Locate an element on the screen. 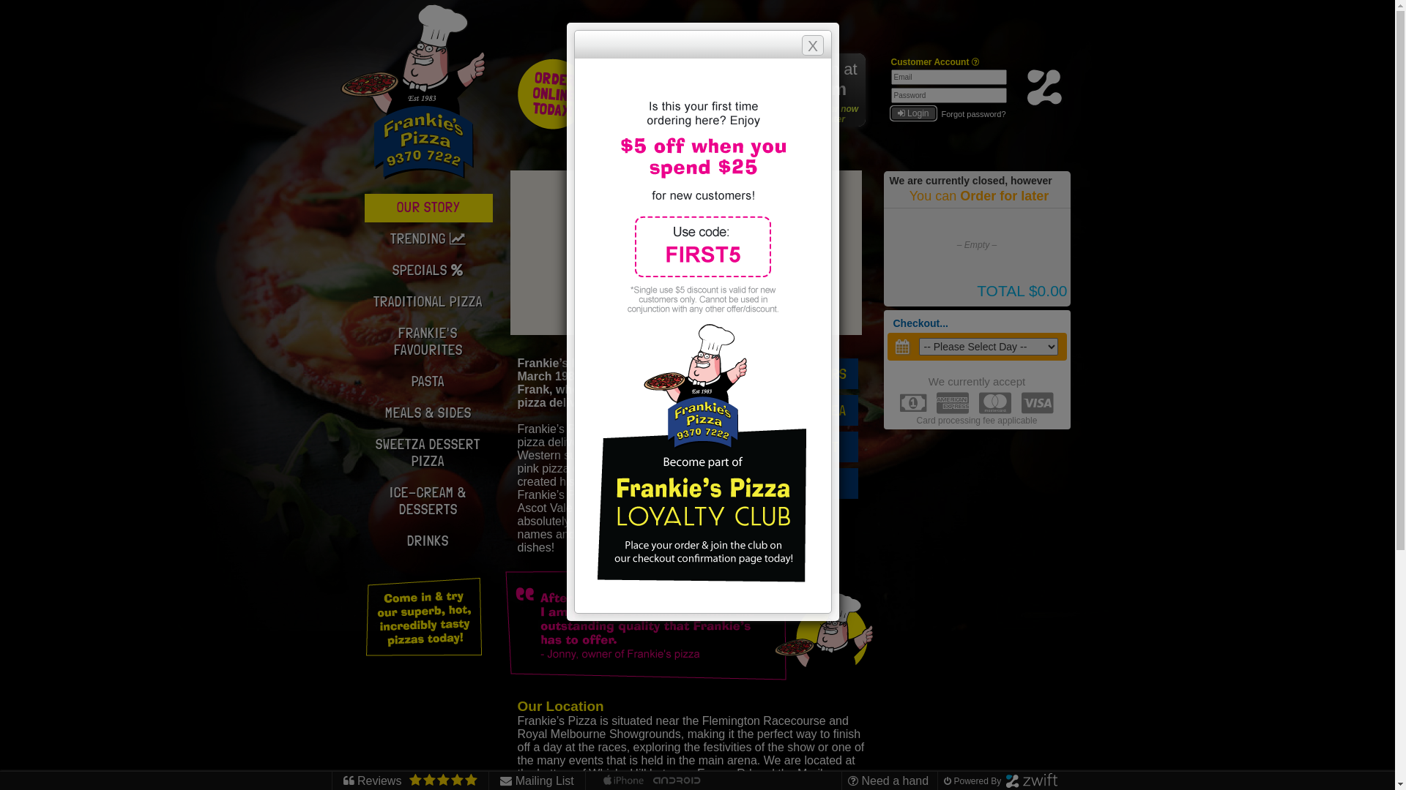 The width and height of the screenshot is (1406, 790). OUR STORY is located at coordinates (429, 208).